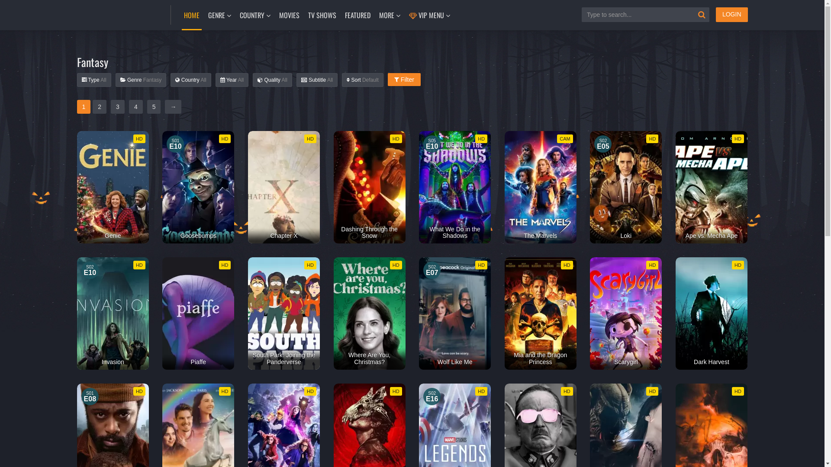 The image size is (831, 467). I want to click on The Marvels
CAM, so click(541, 187).